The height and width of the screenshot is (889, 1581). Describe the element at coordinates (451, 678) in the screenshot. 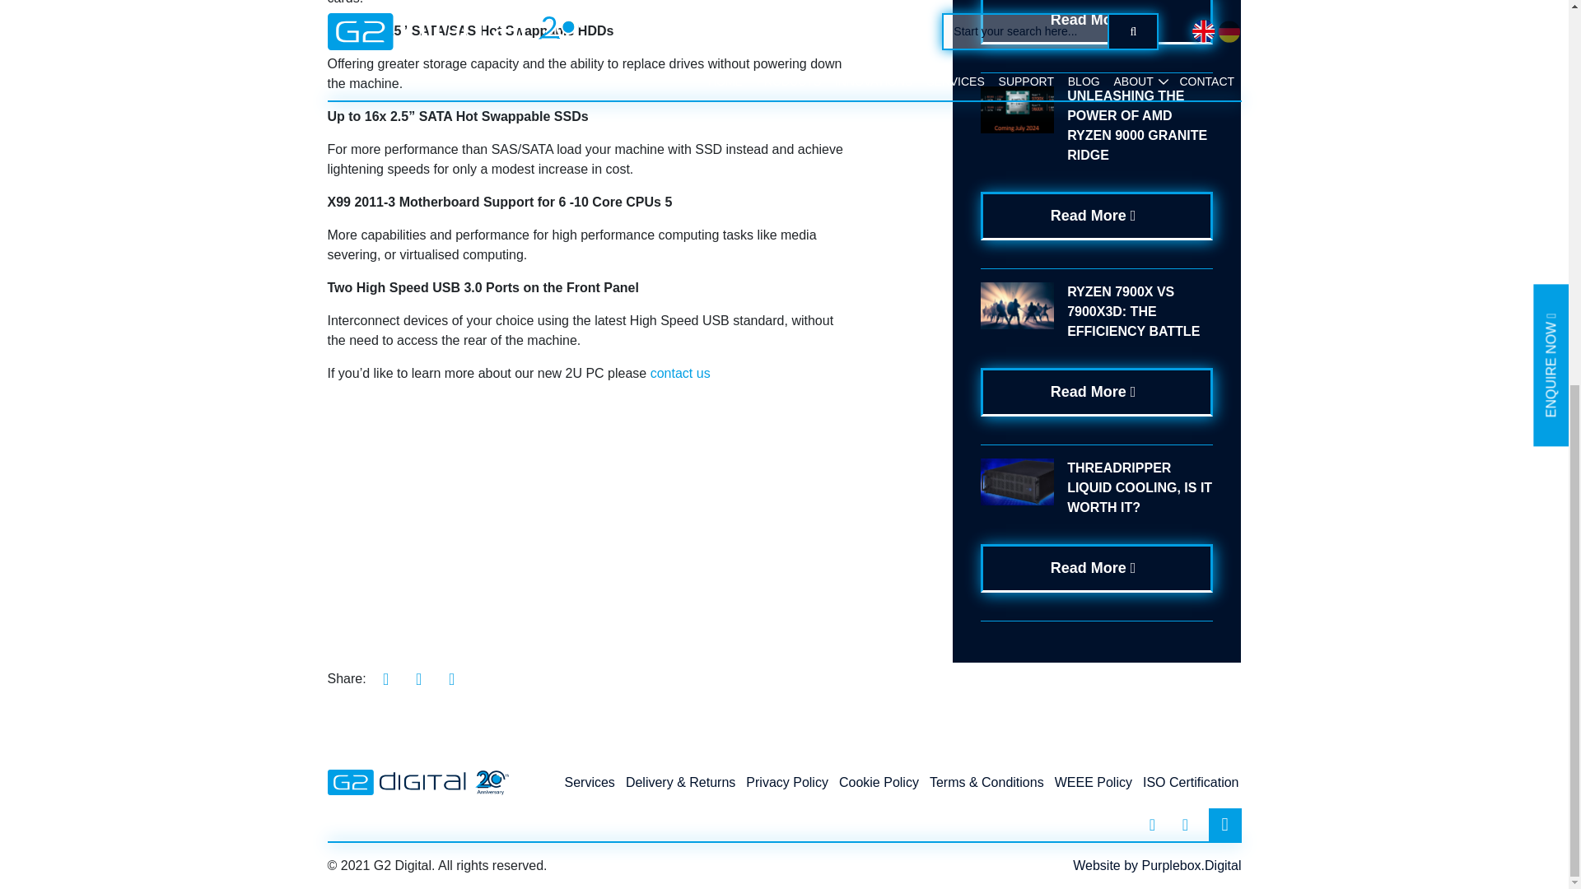

I see `Share via email` at that location.